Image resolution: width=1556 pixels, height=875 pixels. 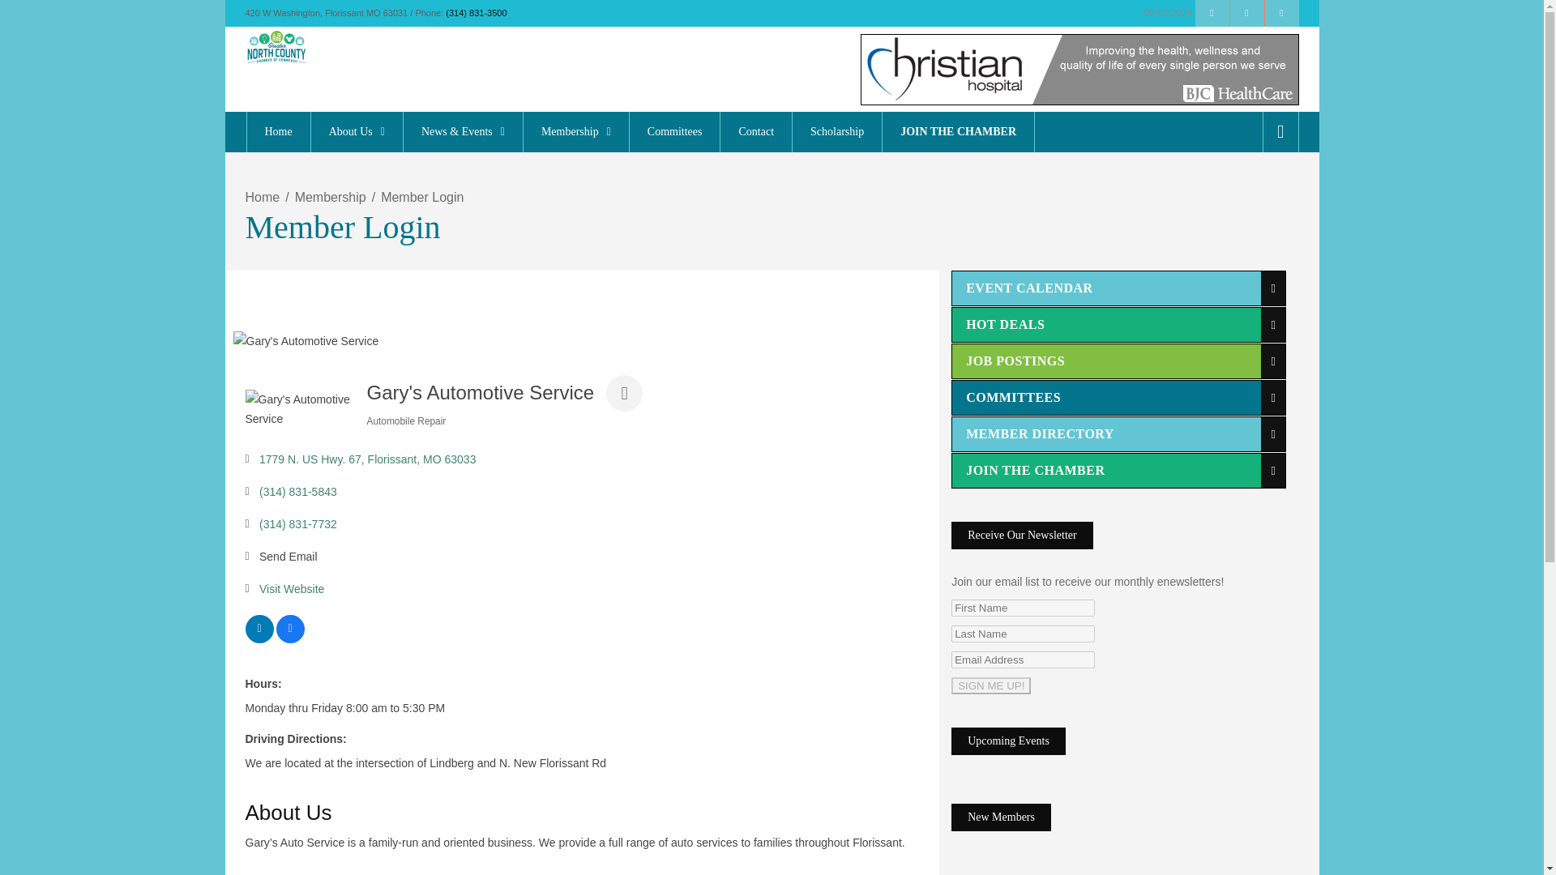 What do you see at coordinates (836, 131) in the screenshot?
I see `Scholarship` at bounding box center [836, 131].